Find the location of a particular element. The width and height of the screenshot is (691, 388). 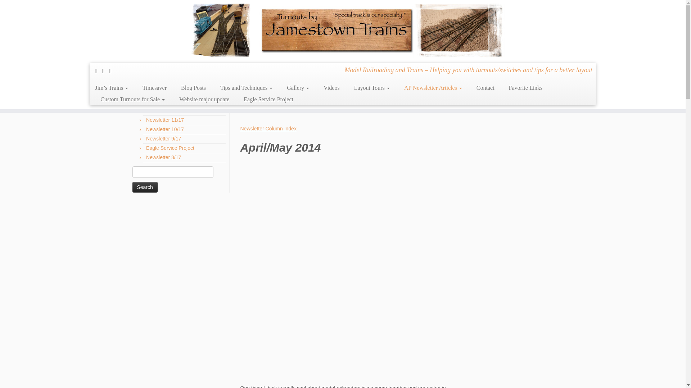

View all posts in Promontory Post is located at coordinates (288, 87).